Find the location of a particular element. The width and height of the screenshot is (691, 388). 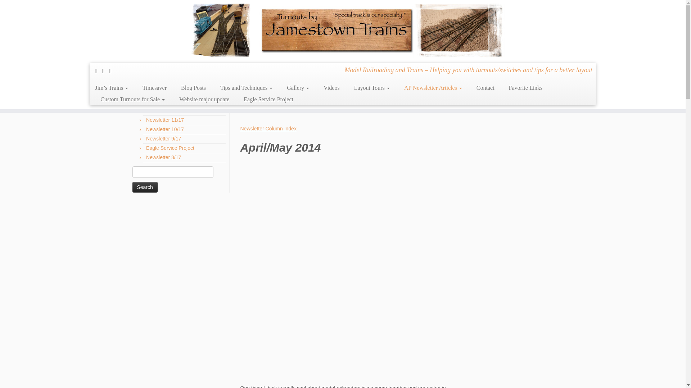

View all posts in Promontory Post is located at coordinates (288, 87).